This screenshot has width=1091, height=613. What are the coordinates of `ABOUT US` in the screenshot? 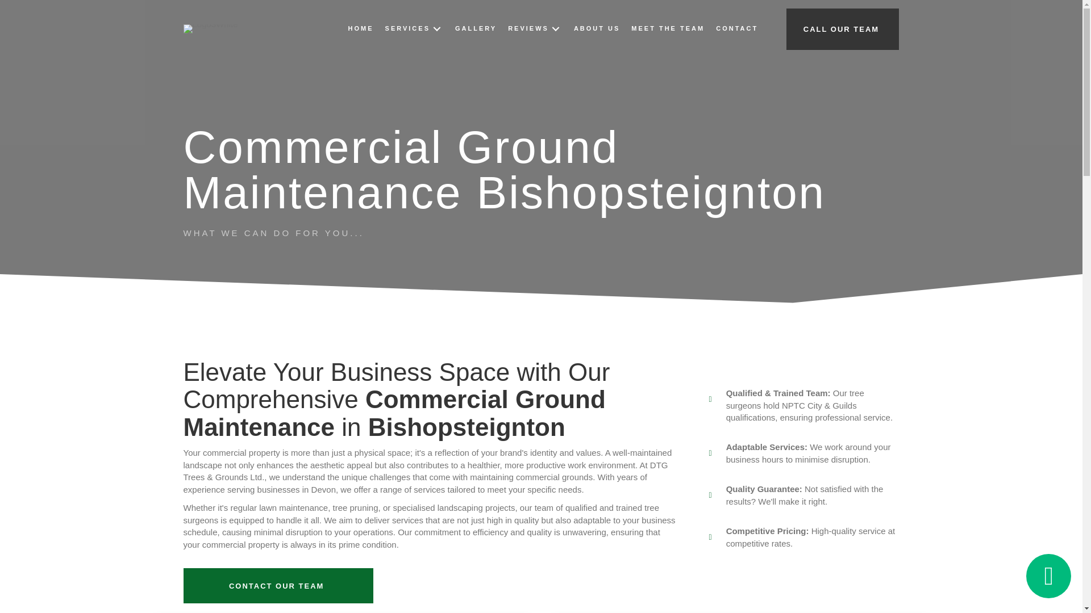 It's located at (597, 28).